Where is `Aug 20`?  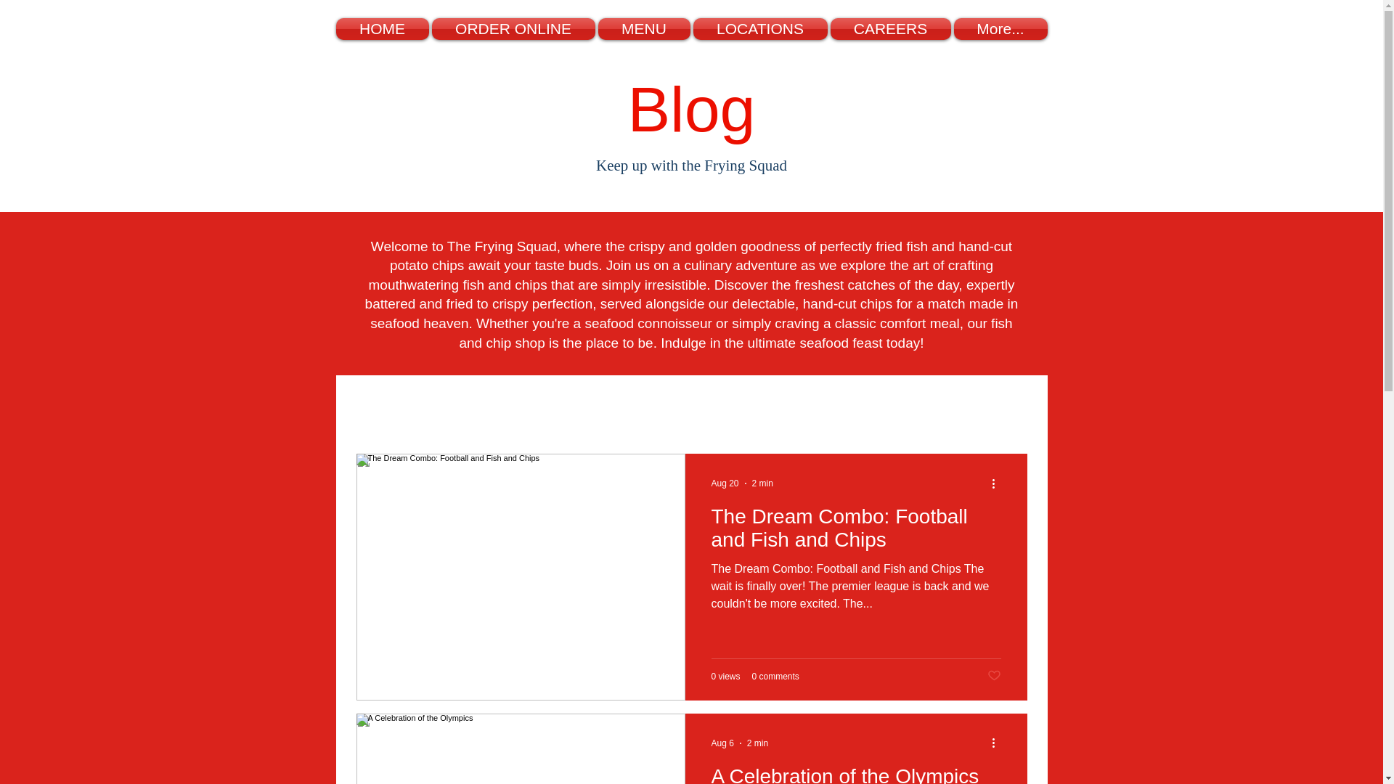 Aug 20 is located at coordinates (725, 483).